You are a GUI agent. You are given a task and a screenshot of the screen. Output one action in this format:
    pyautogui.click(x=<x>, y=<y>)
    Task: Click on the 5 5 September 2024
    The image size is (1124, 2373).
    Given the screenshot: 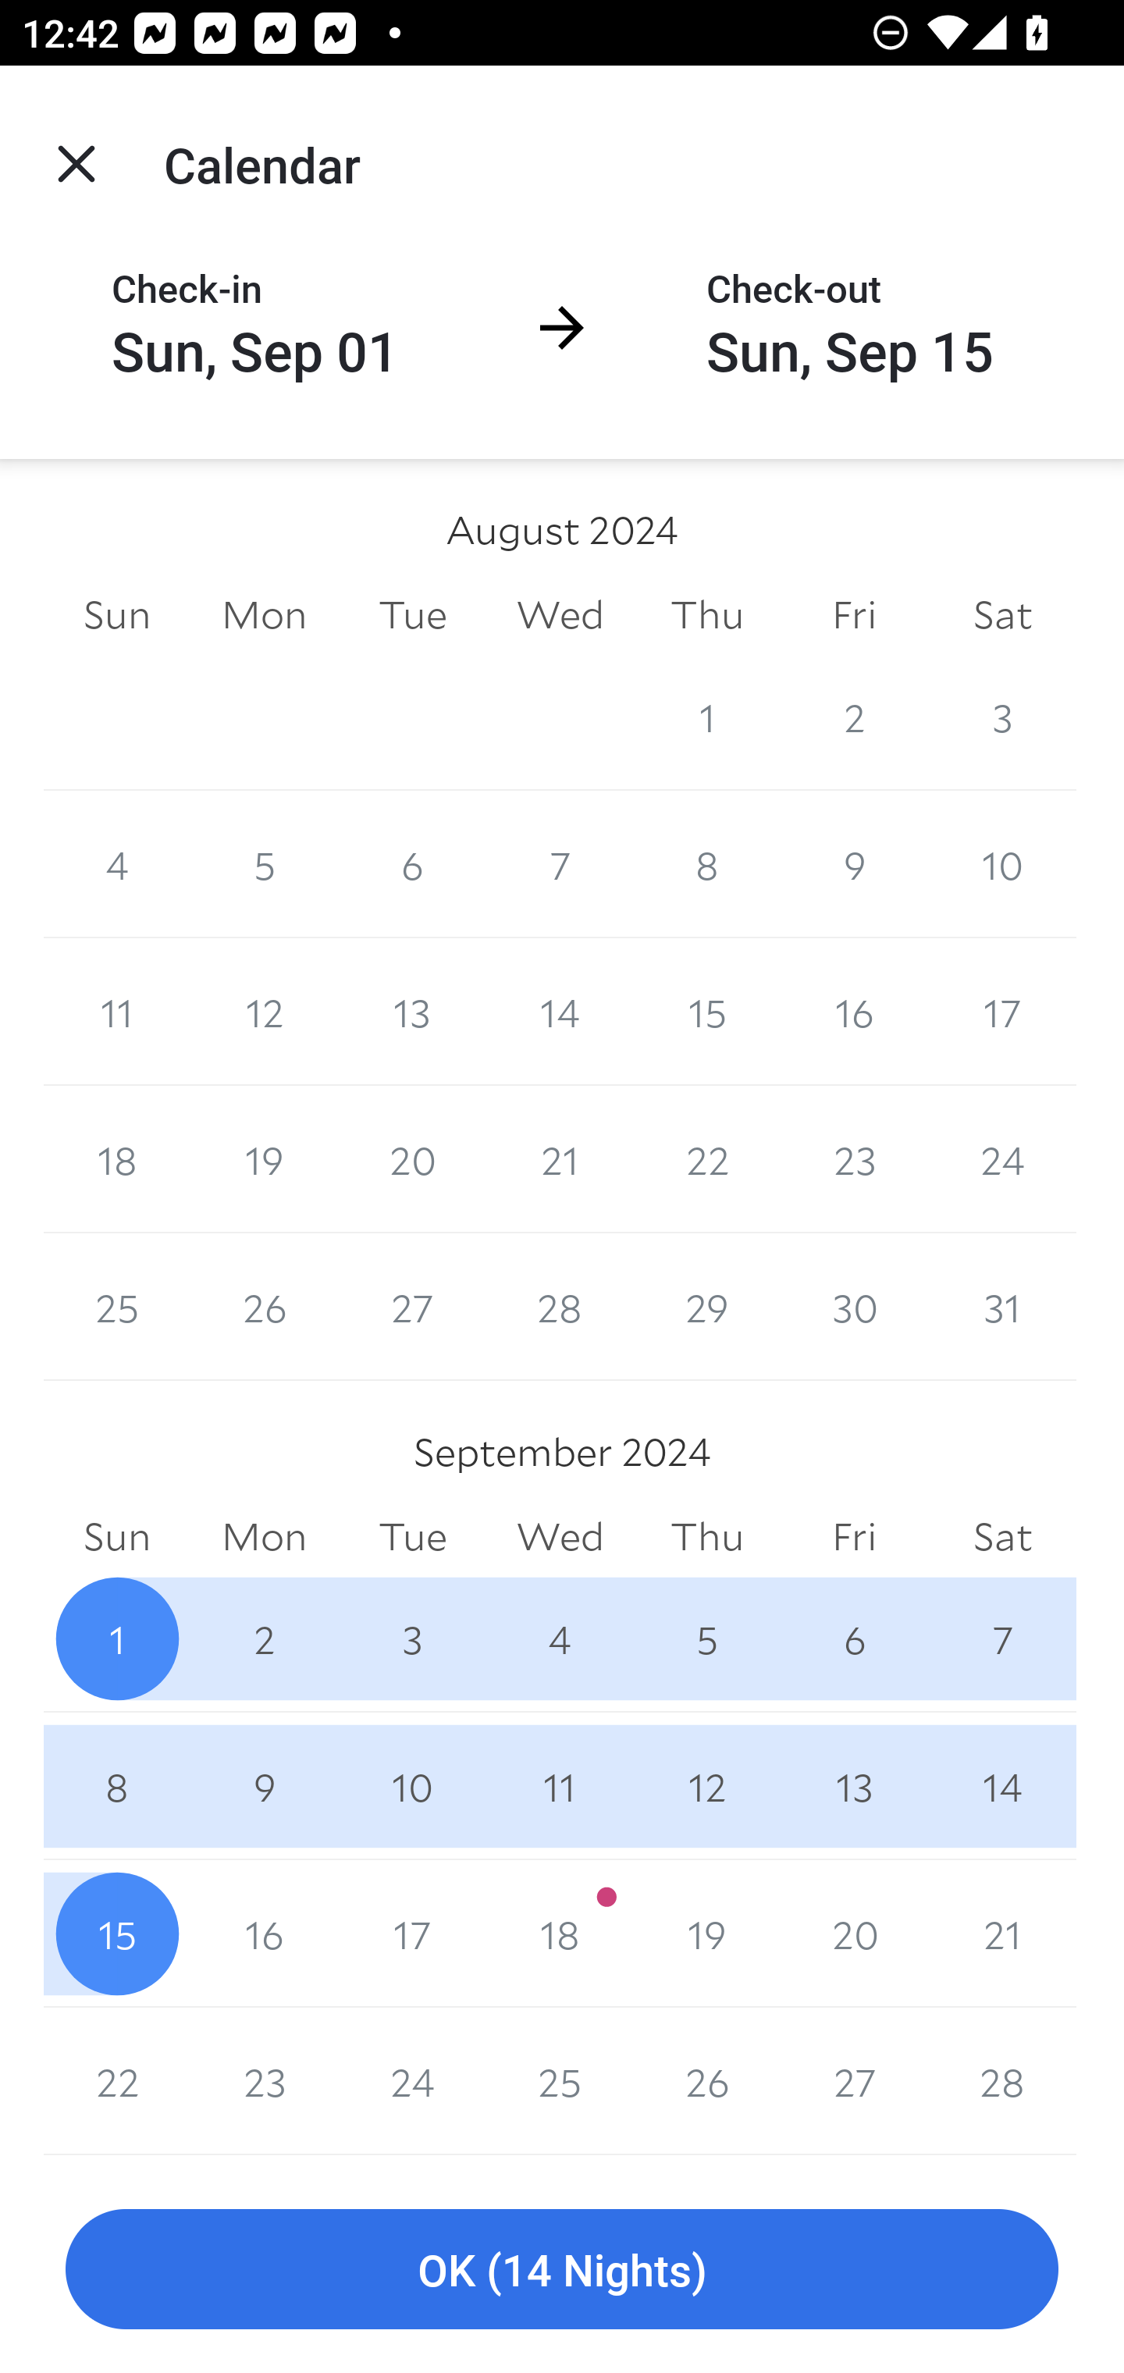 What is the action you would take?
    pyautogui.click(x=707, y=1639)
    